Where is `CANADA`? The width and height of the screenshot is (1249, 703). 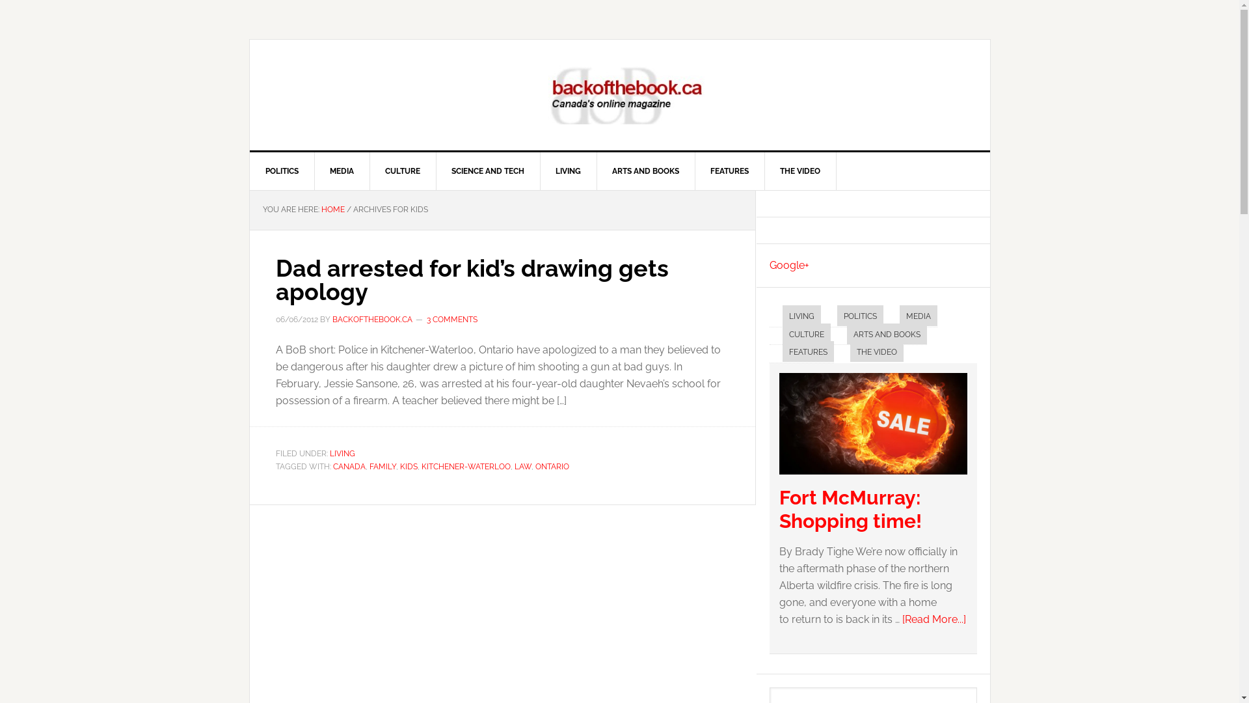
CANADA is located at coordinates (349, 467).